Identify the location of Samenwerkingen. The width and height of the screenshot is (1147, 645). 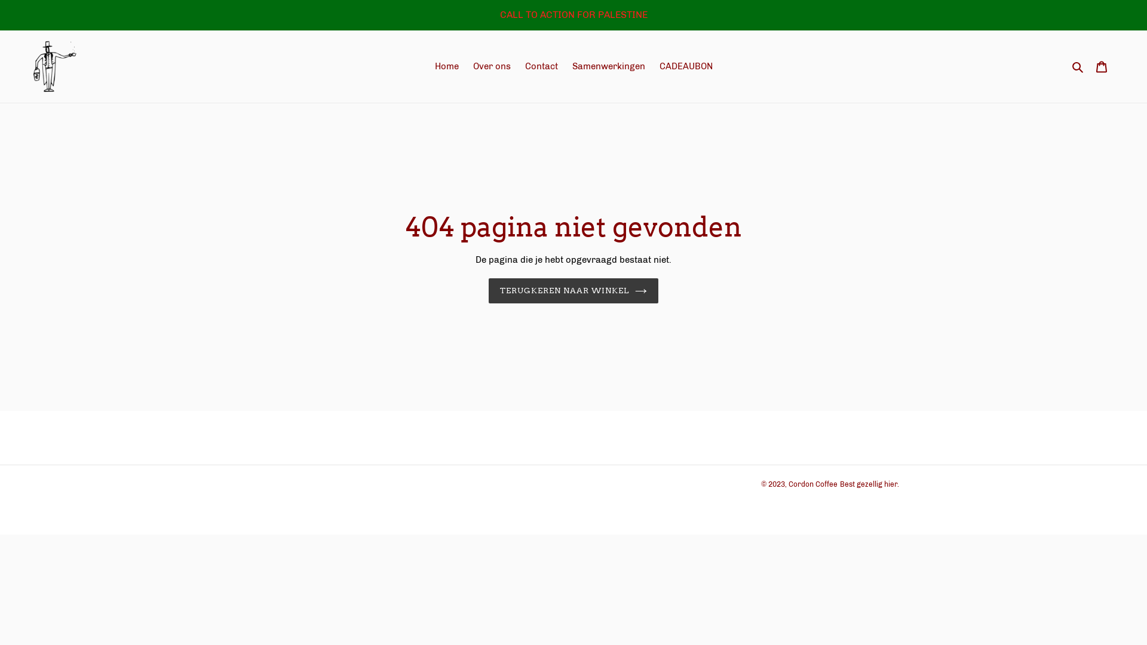
(609, 67).